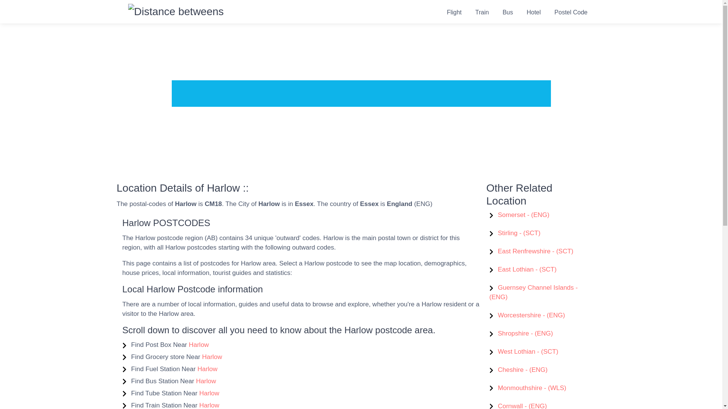 The width and height of the screenshot is (728, 409). What do you see at coordinates (453, 12) in the screenshot?
I see `Flight` at bounding box center [453, 12].